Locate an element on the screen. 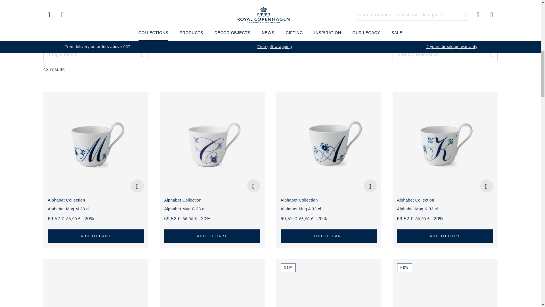 Image resolution: width=545 pixels, height=307 pixels. Add to cart is located at coordinates (96, 236).